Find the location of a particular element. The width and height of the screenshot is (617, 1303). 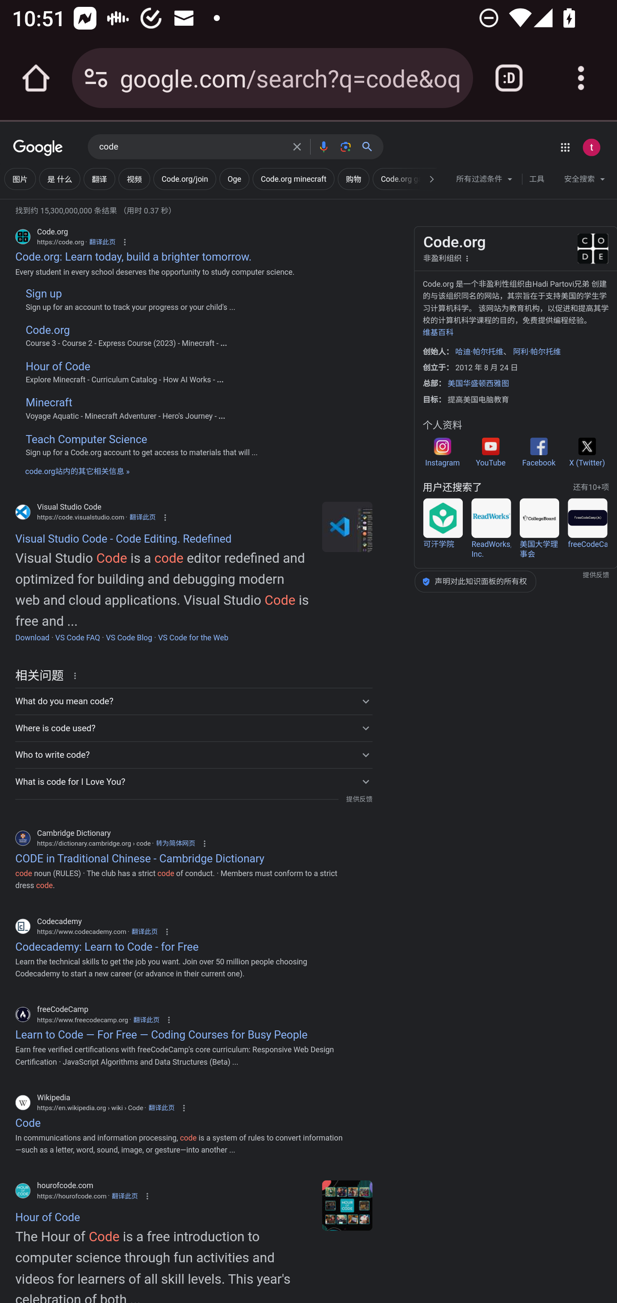

转为简体网页 is located at coordinates (175, 843).